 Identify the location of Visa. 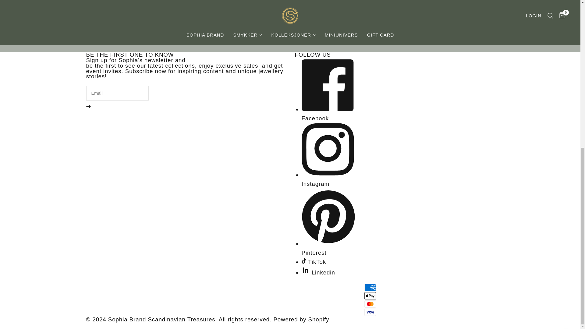
(370, 312).